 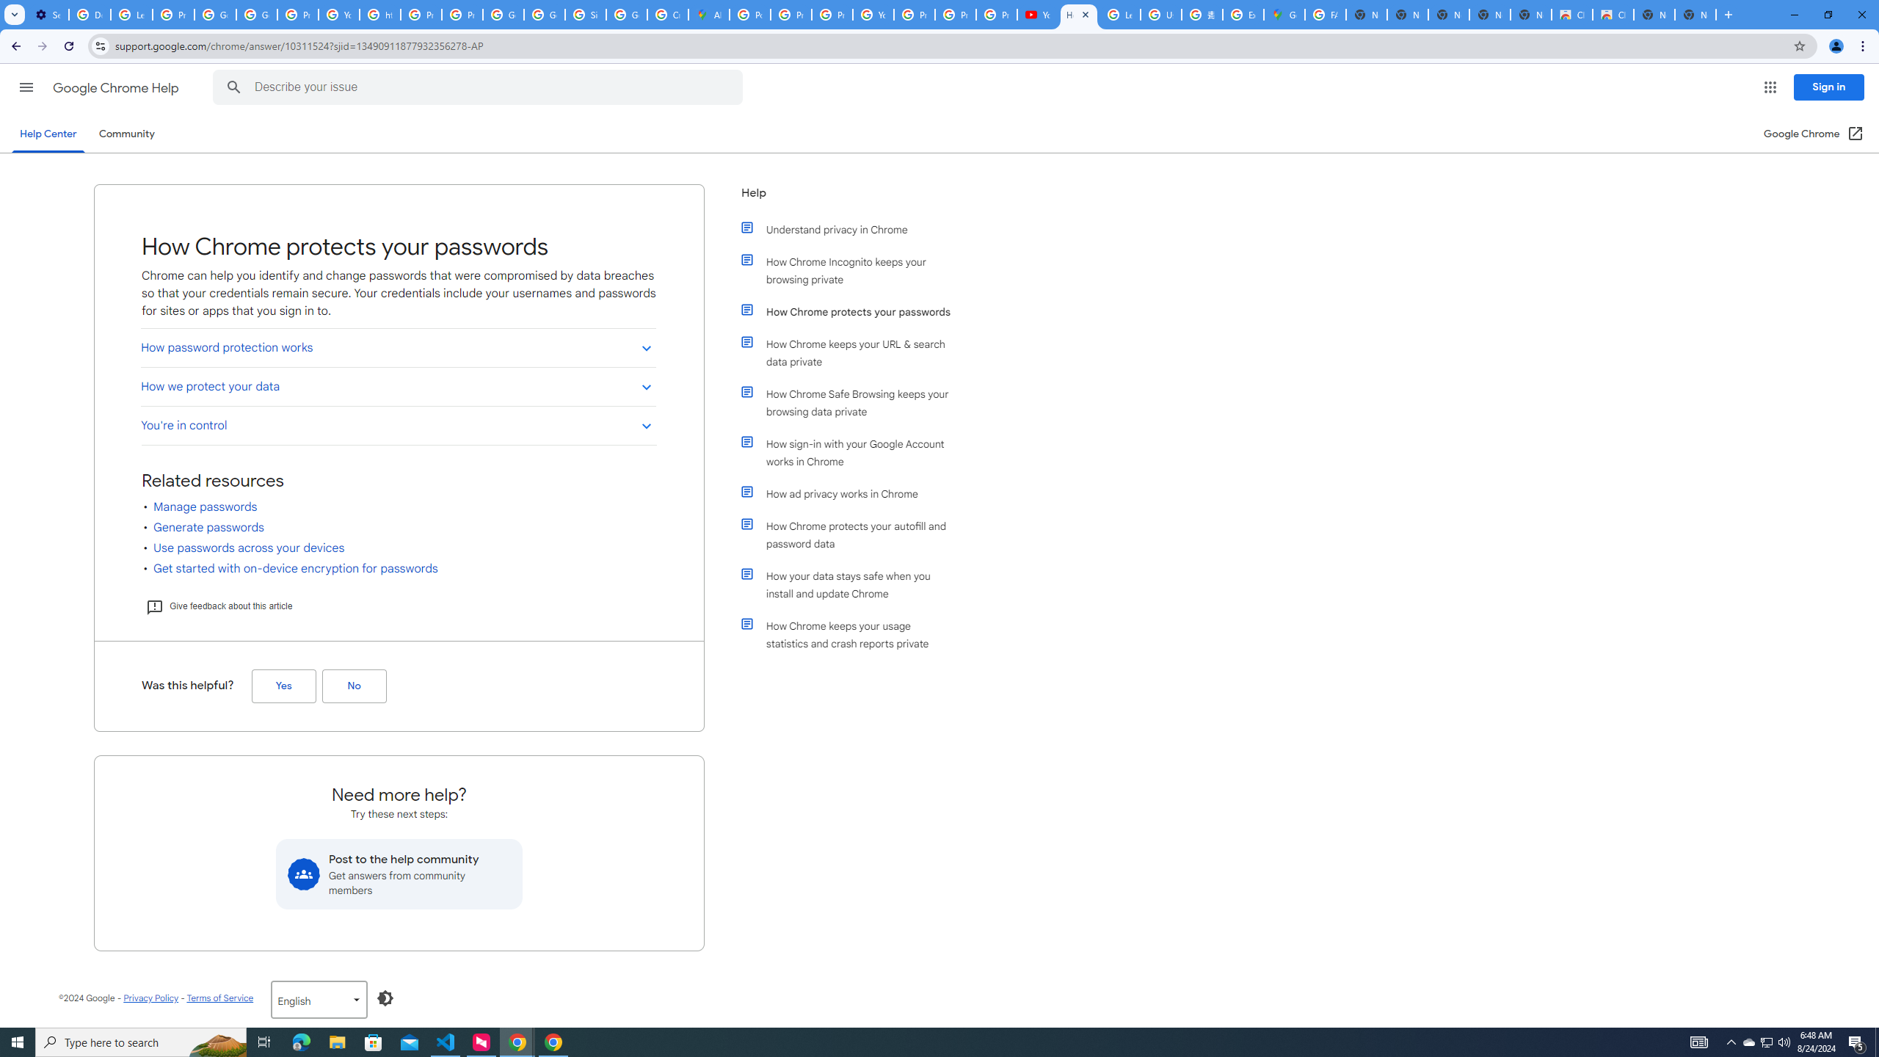 What do you see at coordinates (219, 606) in the screenshot?
I see `Give feedback about this article` at bounding box center [219, 606].